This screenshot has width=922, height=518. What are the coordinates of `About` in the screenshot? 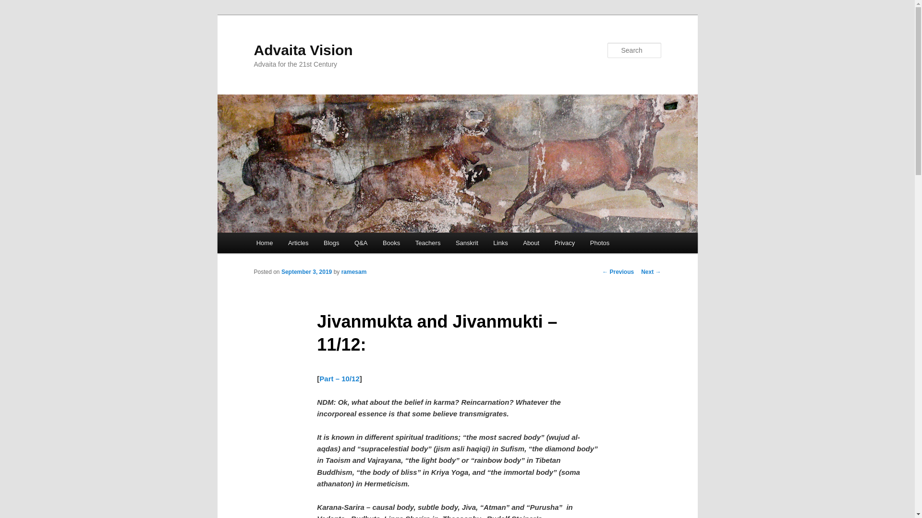 It's located at (531, 243).